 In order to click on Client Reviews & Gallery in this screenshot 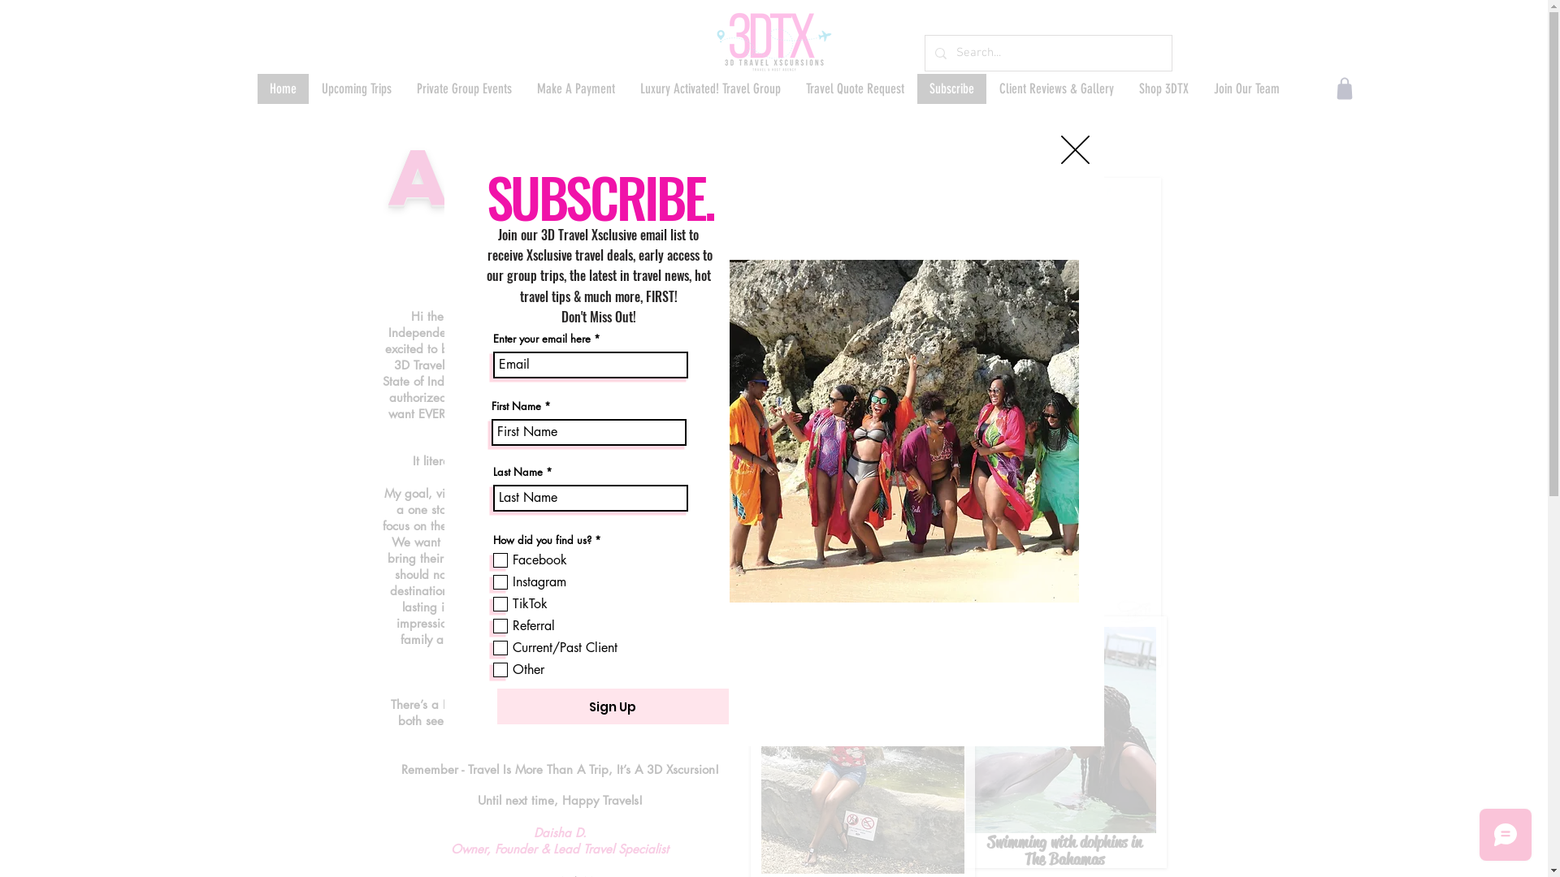, I will do `click(1056, 89)`.